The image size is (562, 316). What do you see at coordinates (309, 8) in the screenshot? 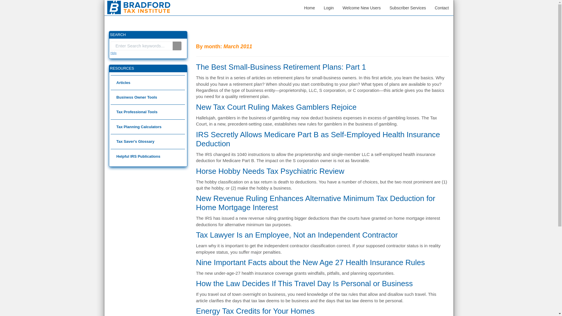
I see `Home` at bounding box center [309, 8].